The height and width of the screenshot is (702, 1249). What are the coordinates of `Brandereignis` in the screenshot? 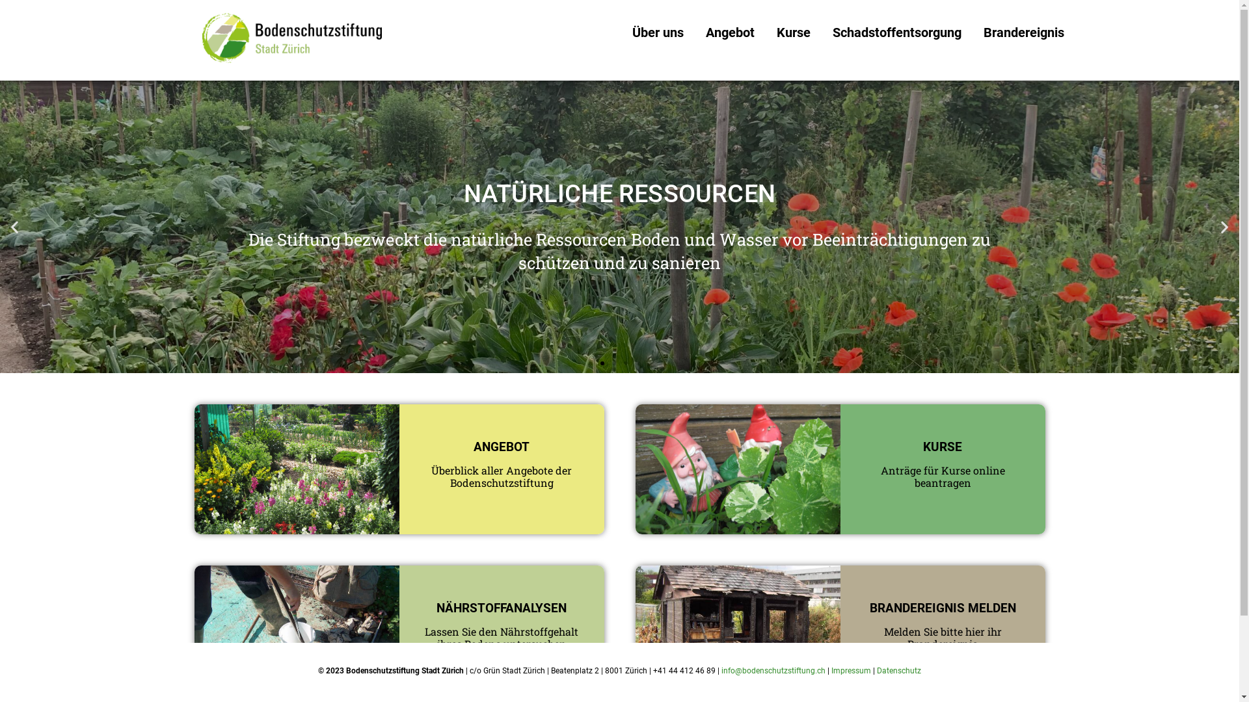 It's located at (1023, 32).